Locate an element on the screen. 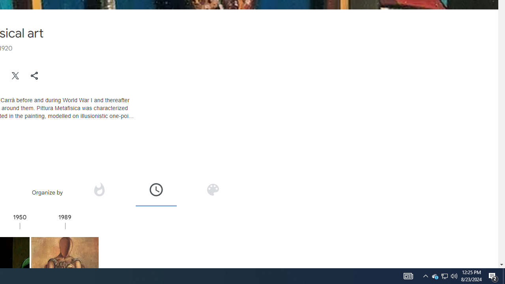  Share on Twitter is located at coordinates (16, 76).